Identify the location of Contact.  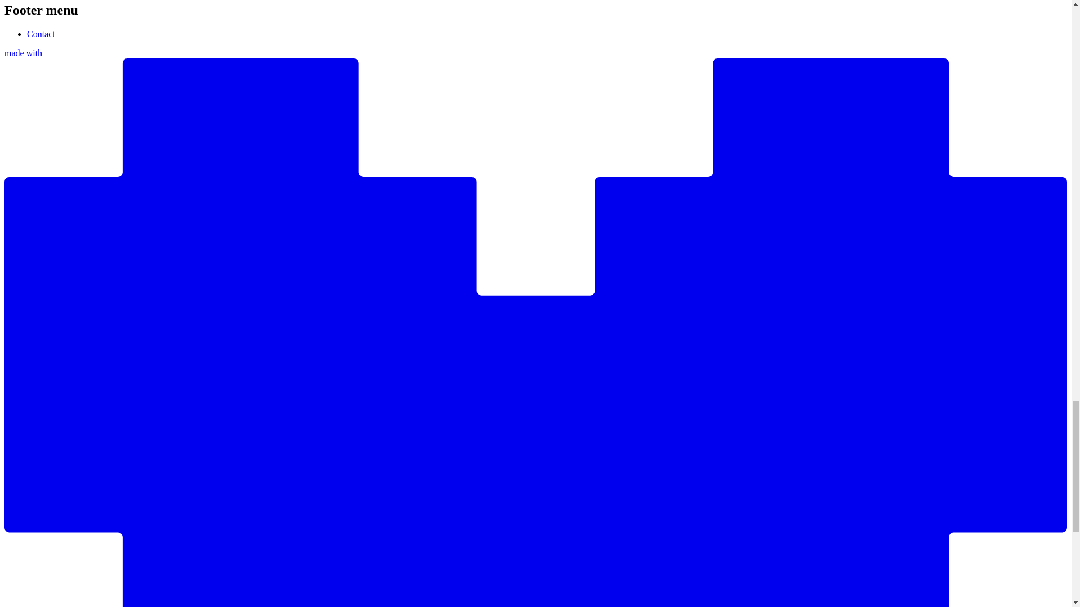
(40, 34).